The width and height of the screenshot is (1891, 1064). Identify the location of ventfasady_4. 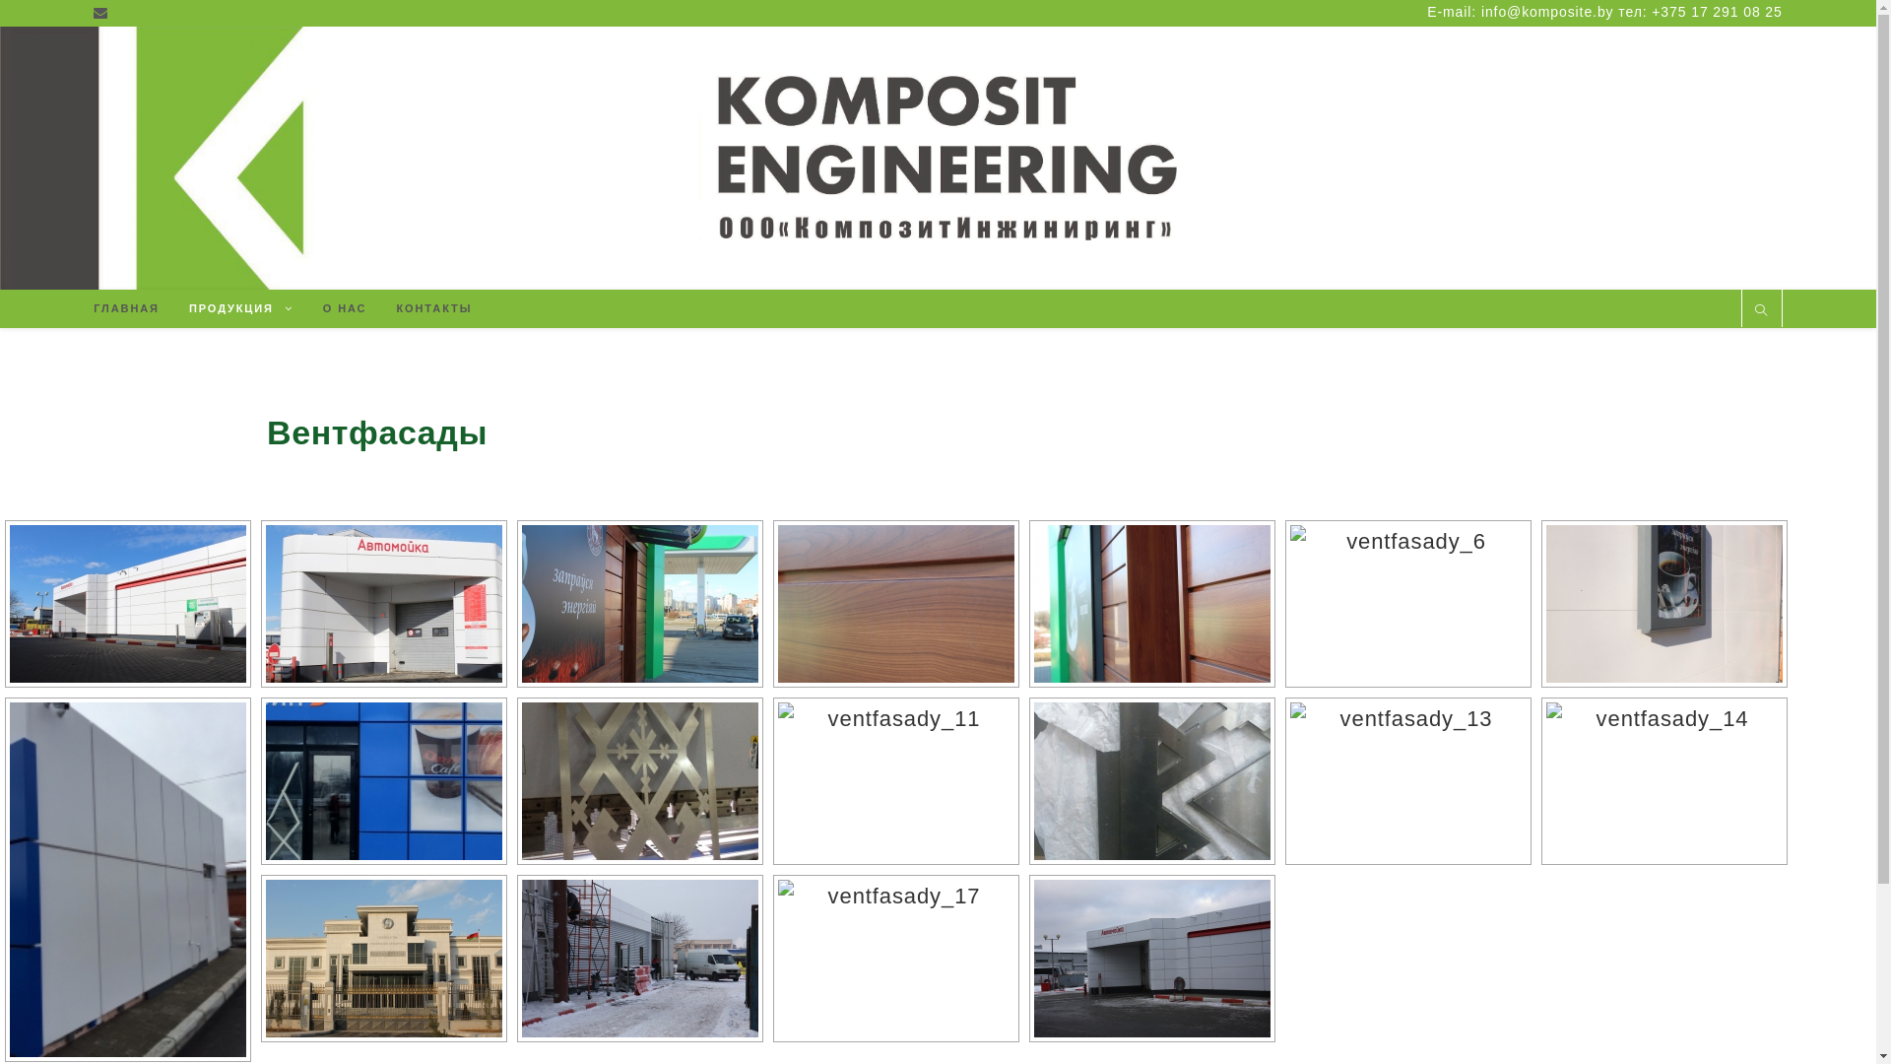
(896, 604).